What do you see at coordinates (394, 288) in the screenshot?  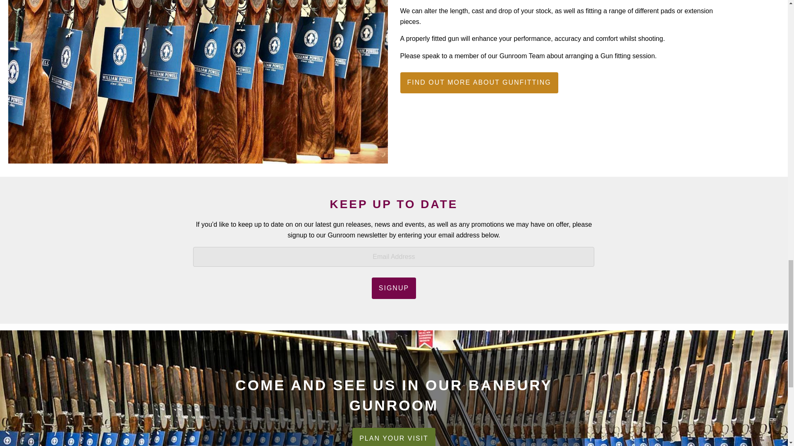 I see `Signup` at bounding box center [394, 288].